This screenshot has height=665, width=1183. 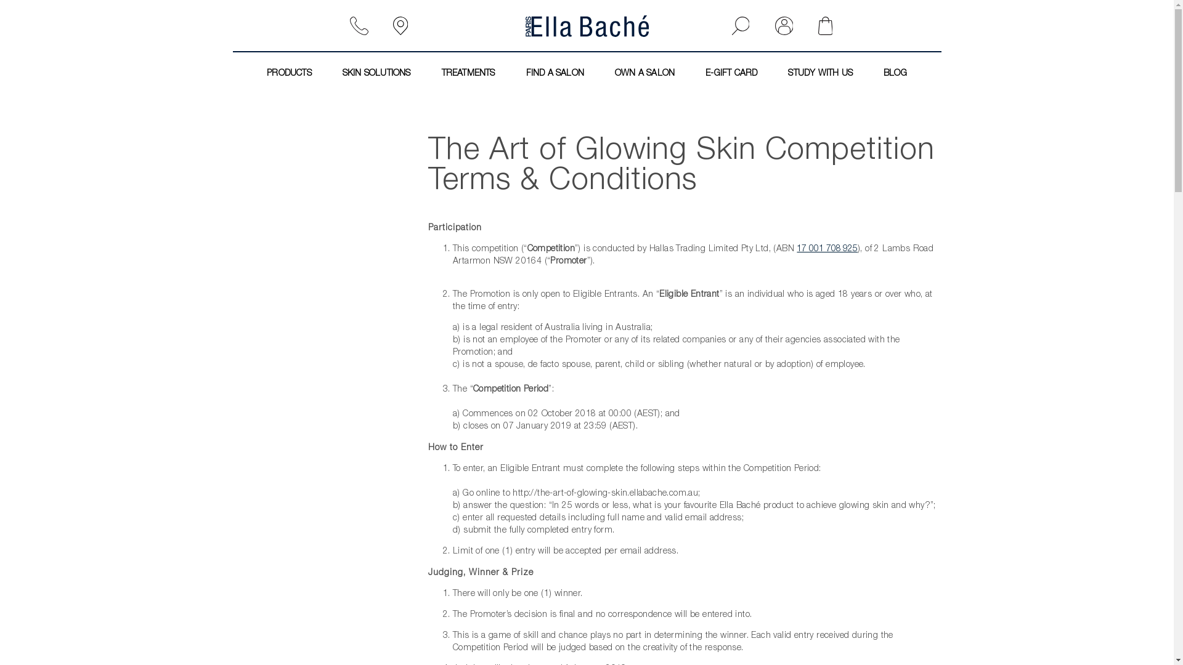 I want to click on 17 001 708 925, so click(x=827, y=249).